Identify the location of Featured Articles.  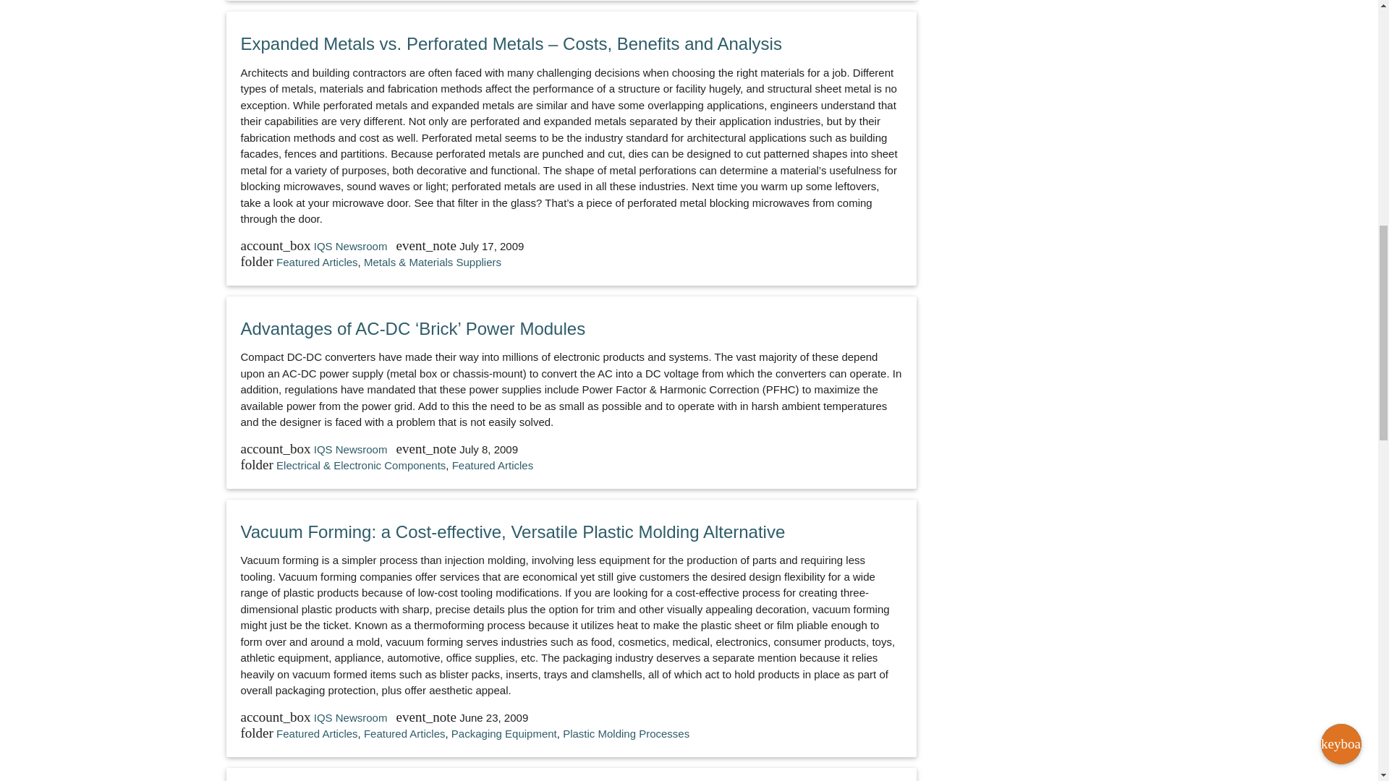
(317, 733).